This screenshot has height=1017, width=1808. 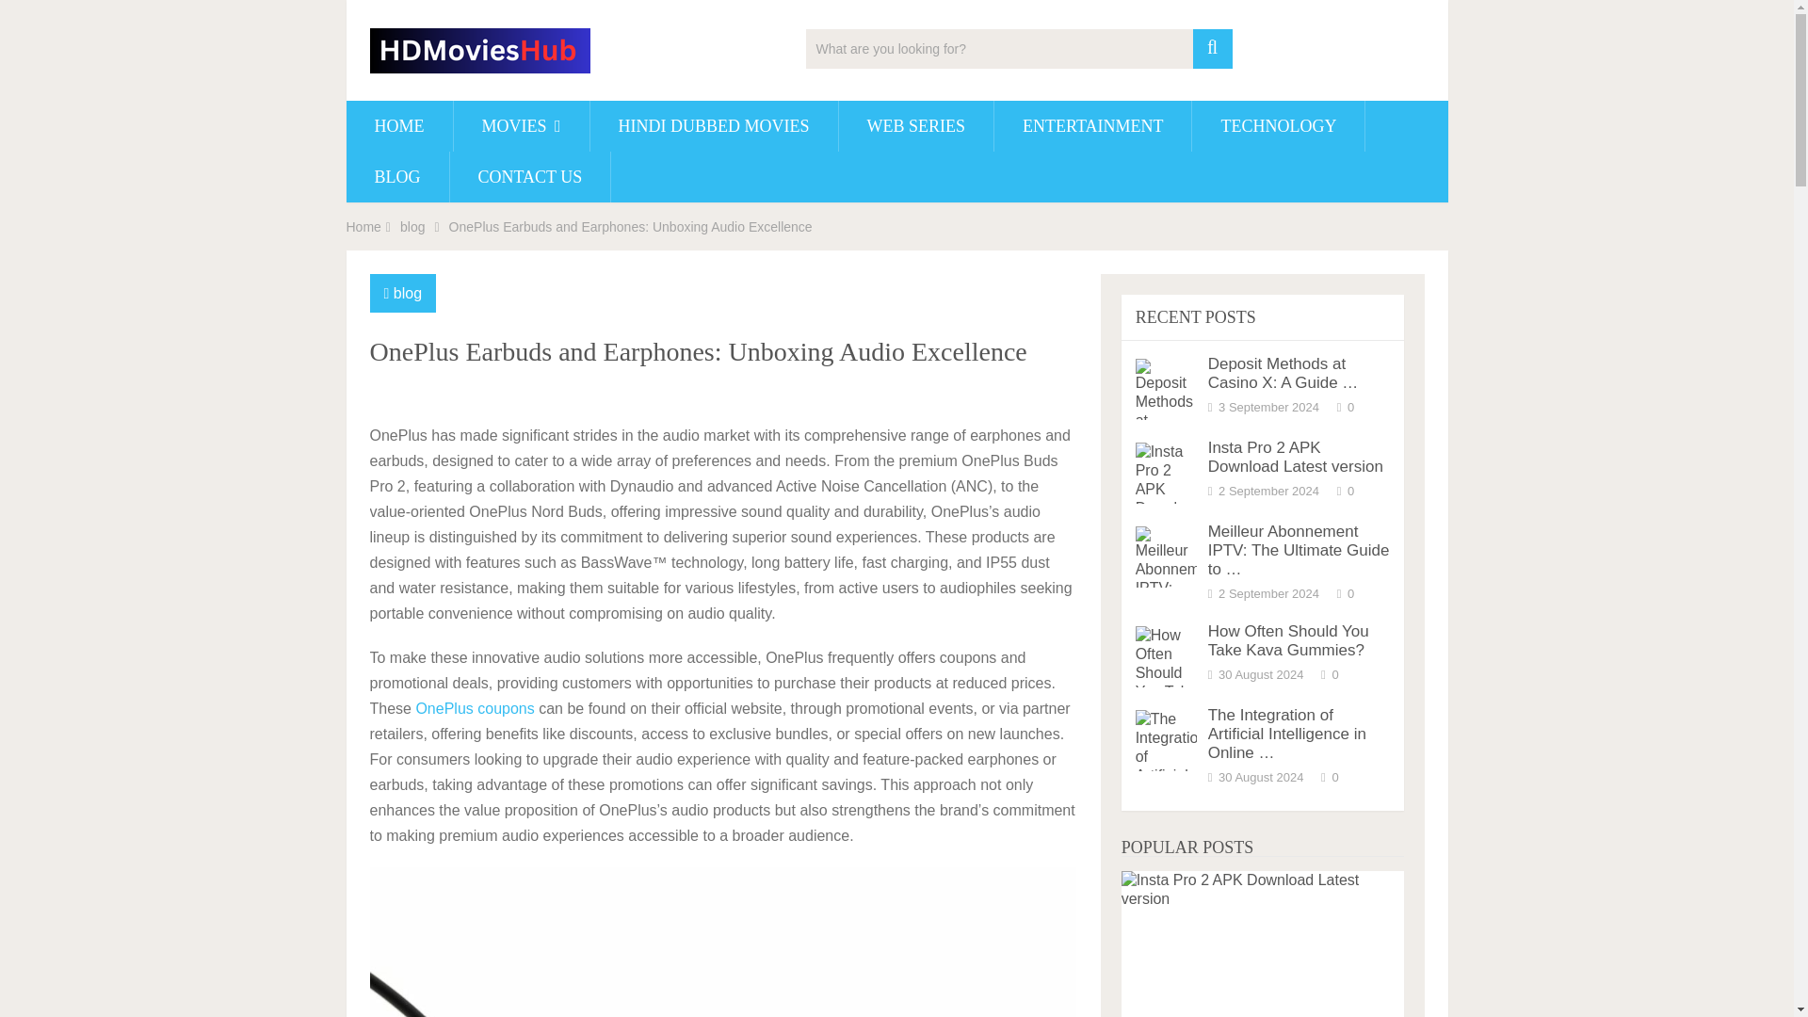 What do you see at coordinates (399, 125) in the screenshot?
I see `HOME` at bounding box center [399, 125].